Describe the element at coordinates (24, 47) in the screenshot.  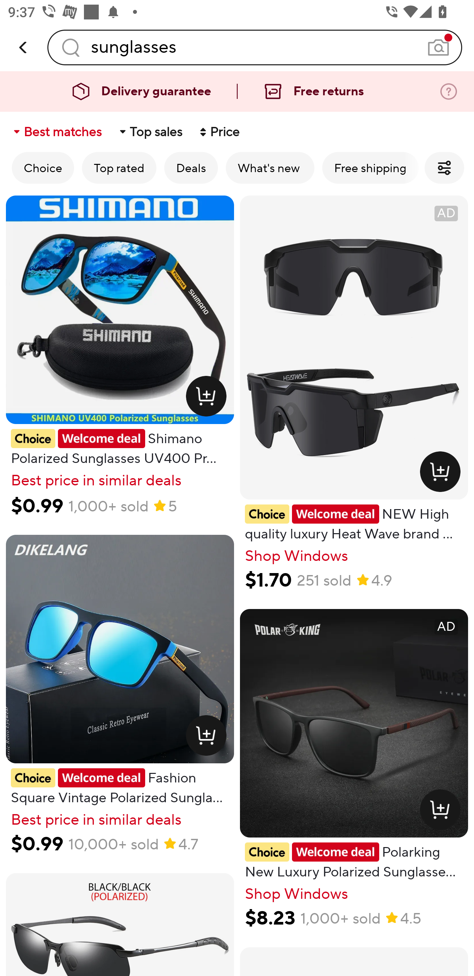
I see `back` at that location.